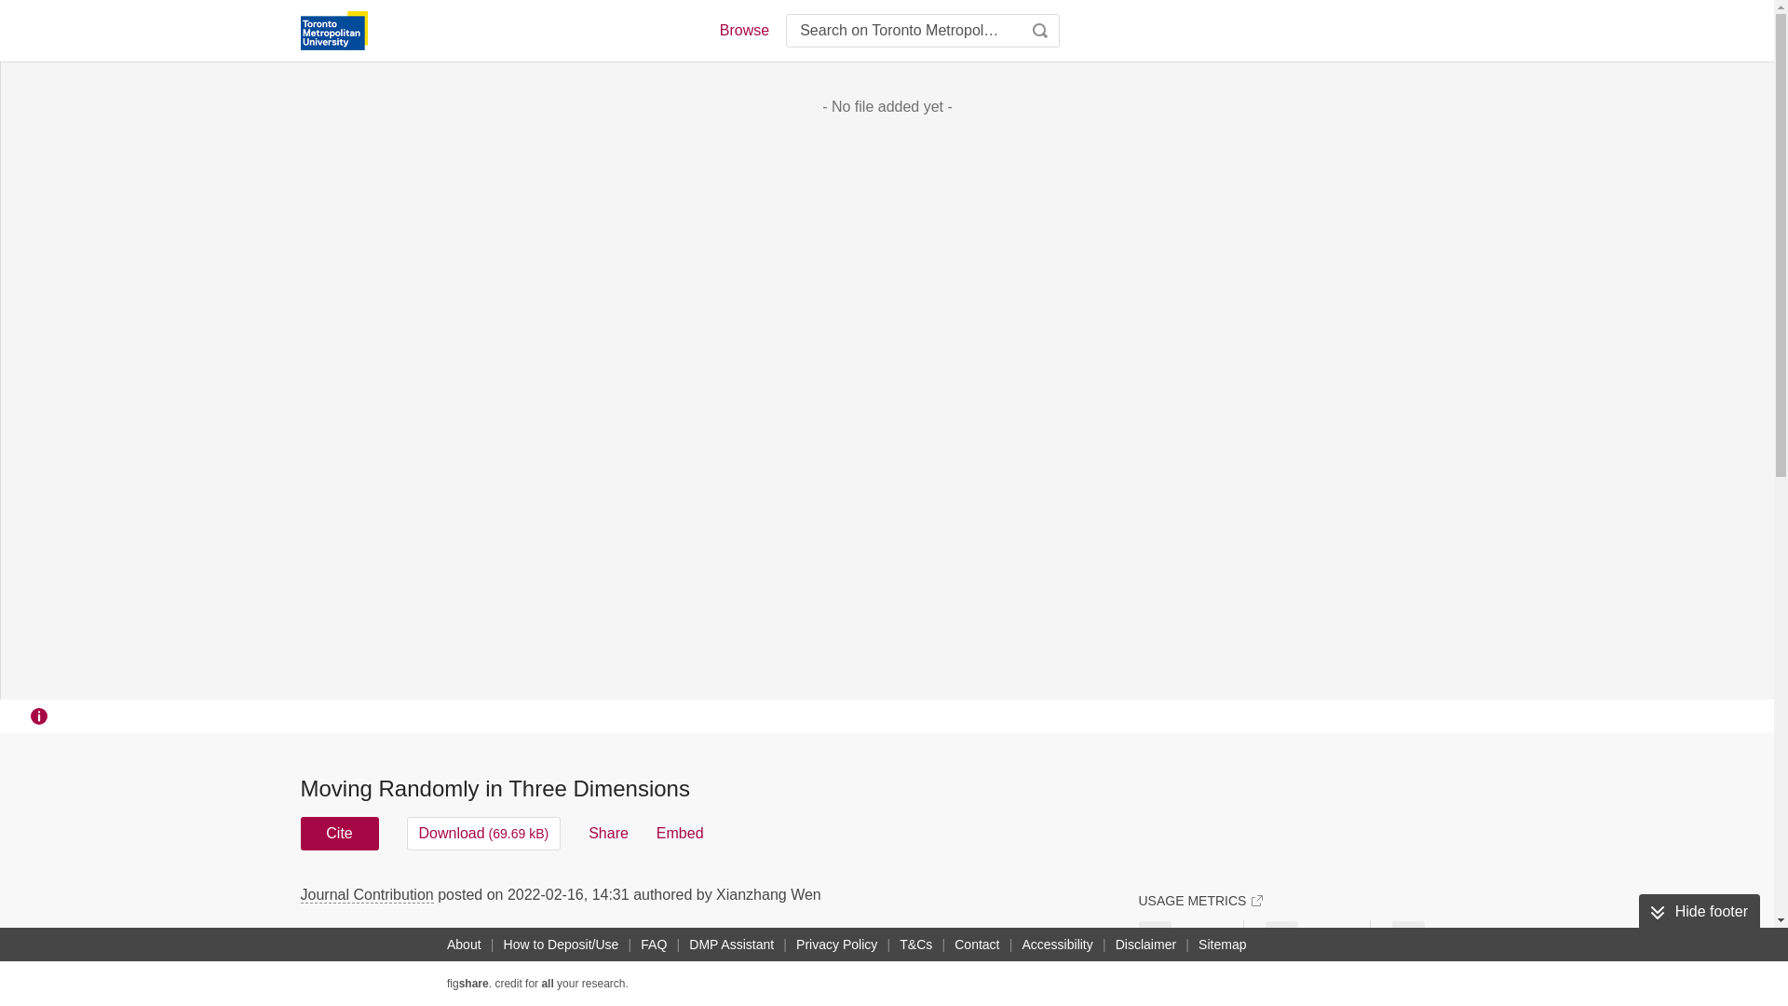 The height and width of the screenshot is (1006, 1788). What do you see at coordinates (339, 833) in the screenshot?
I see `Cite` at bounding box center [339, 833].